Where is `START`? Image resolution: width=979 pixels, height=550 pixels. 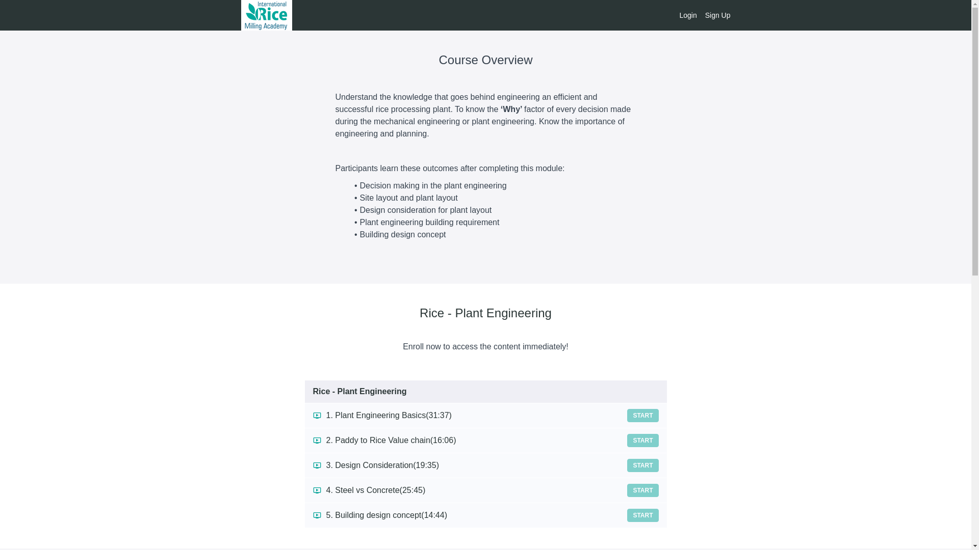 START is located at coordinates (642, 465).